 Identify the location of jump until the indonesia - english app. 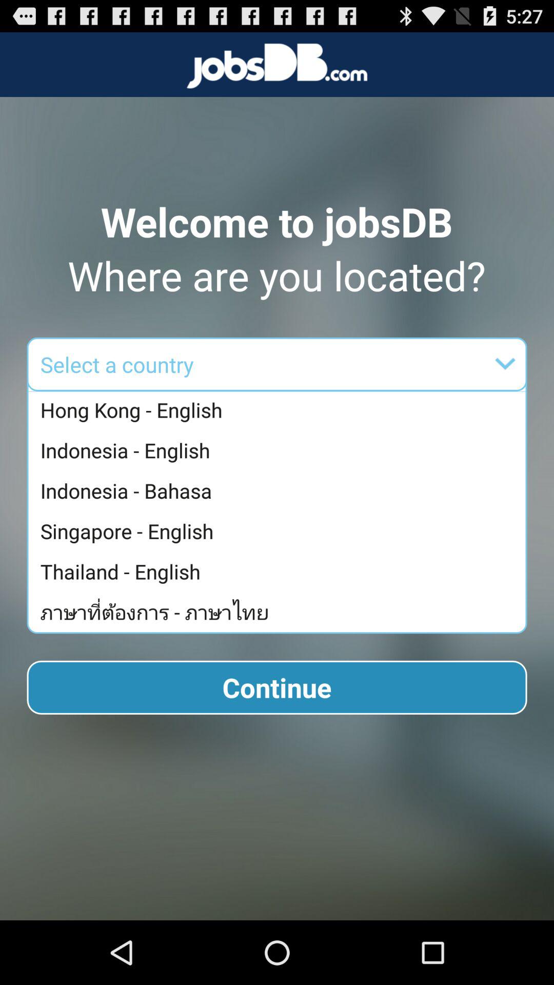
(279, 450).